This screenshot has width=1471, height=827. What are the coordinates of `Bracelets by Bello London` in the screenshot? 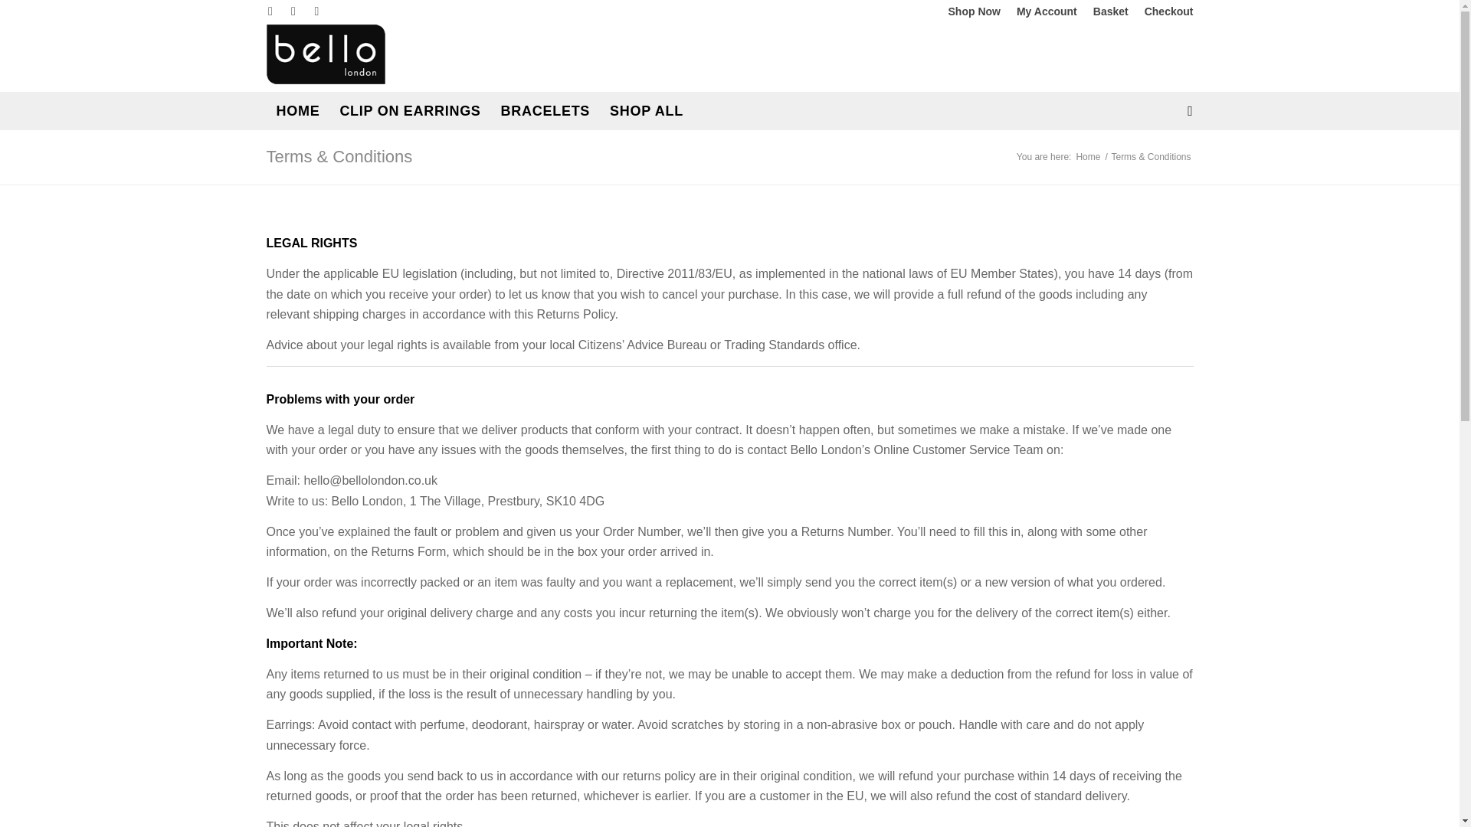 It's located at (545, 110).